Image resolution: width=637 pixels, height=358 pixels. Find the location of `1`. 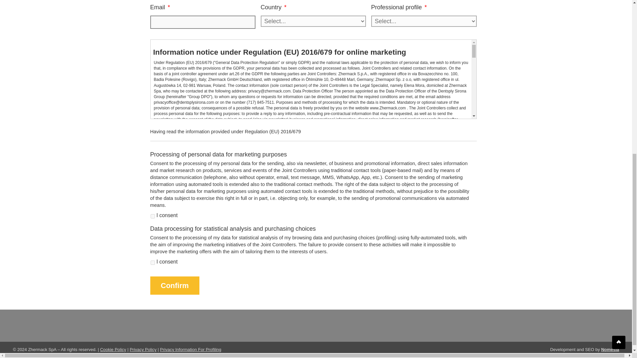

1 is located at coordinates (153, 216).